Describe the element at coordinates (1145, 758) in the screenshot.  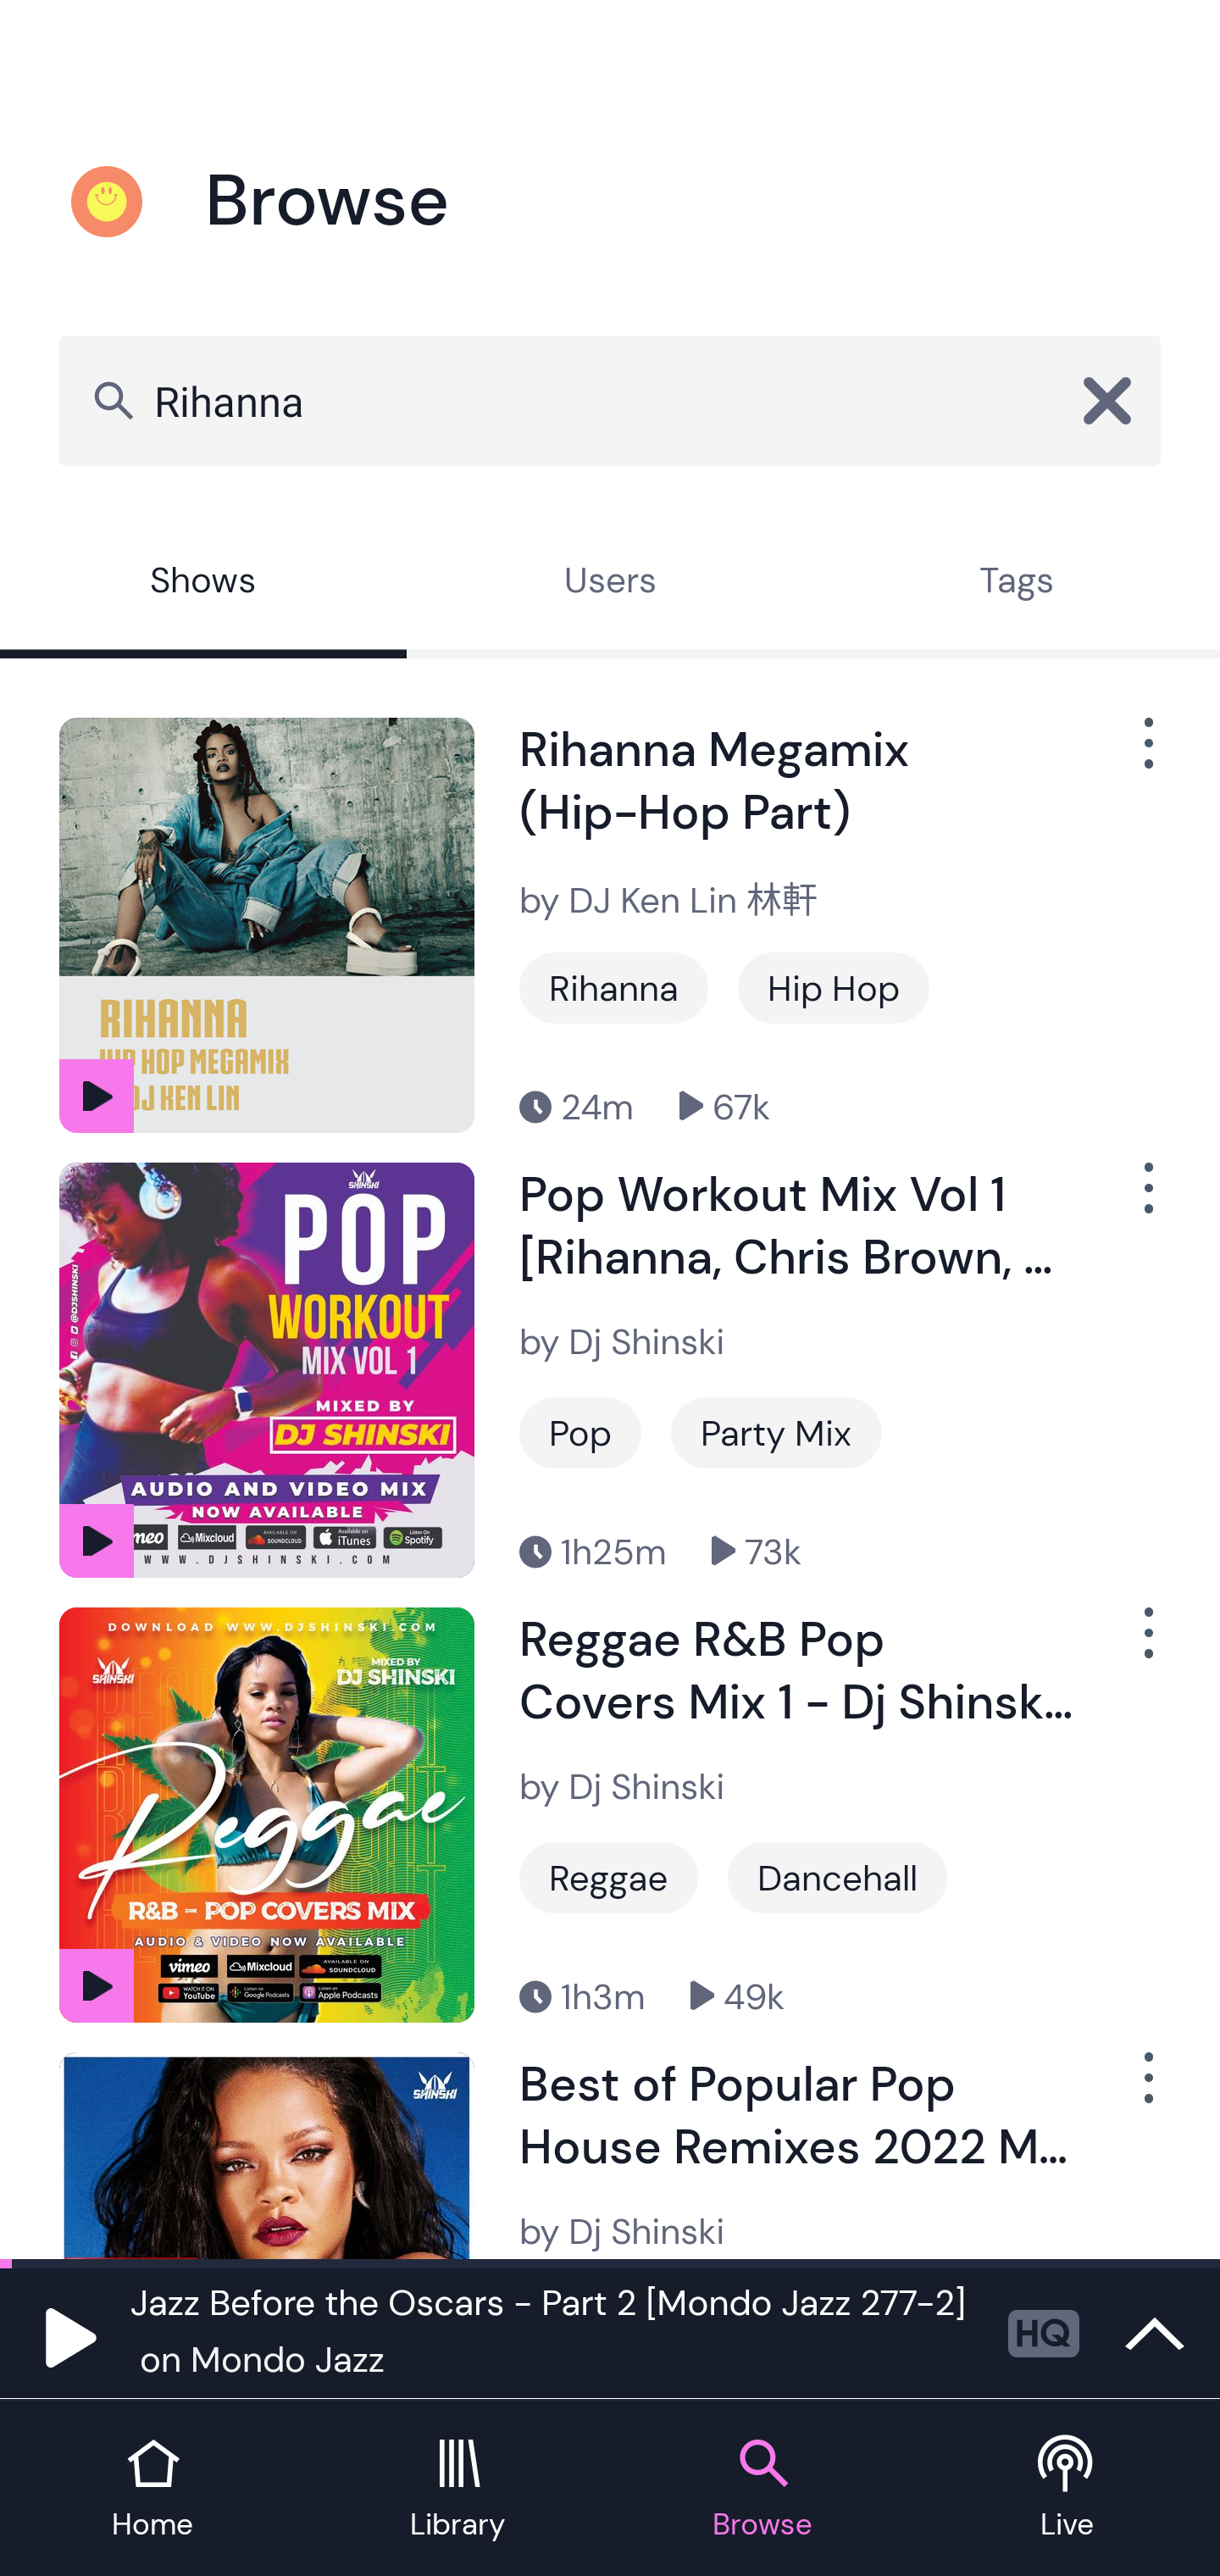
I see `Show Options Menu Button` at that location.